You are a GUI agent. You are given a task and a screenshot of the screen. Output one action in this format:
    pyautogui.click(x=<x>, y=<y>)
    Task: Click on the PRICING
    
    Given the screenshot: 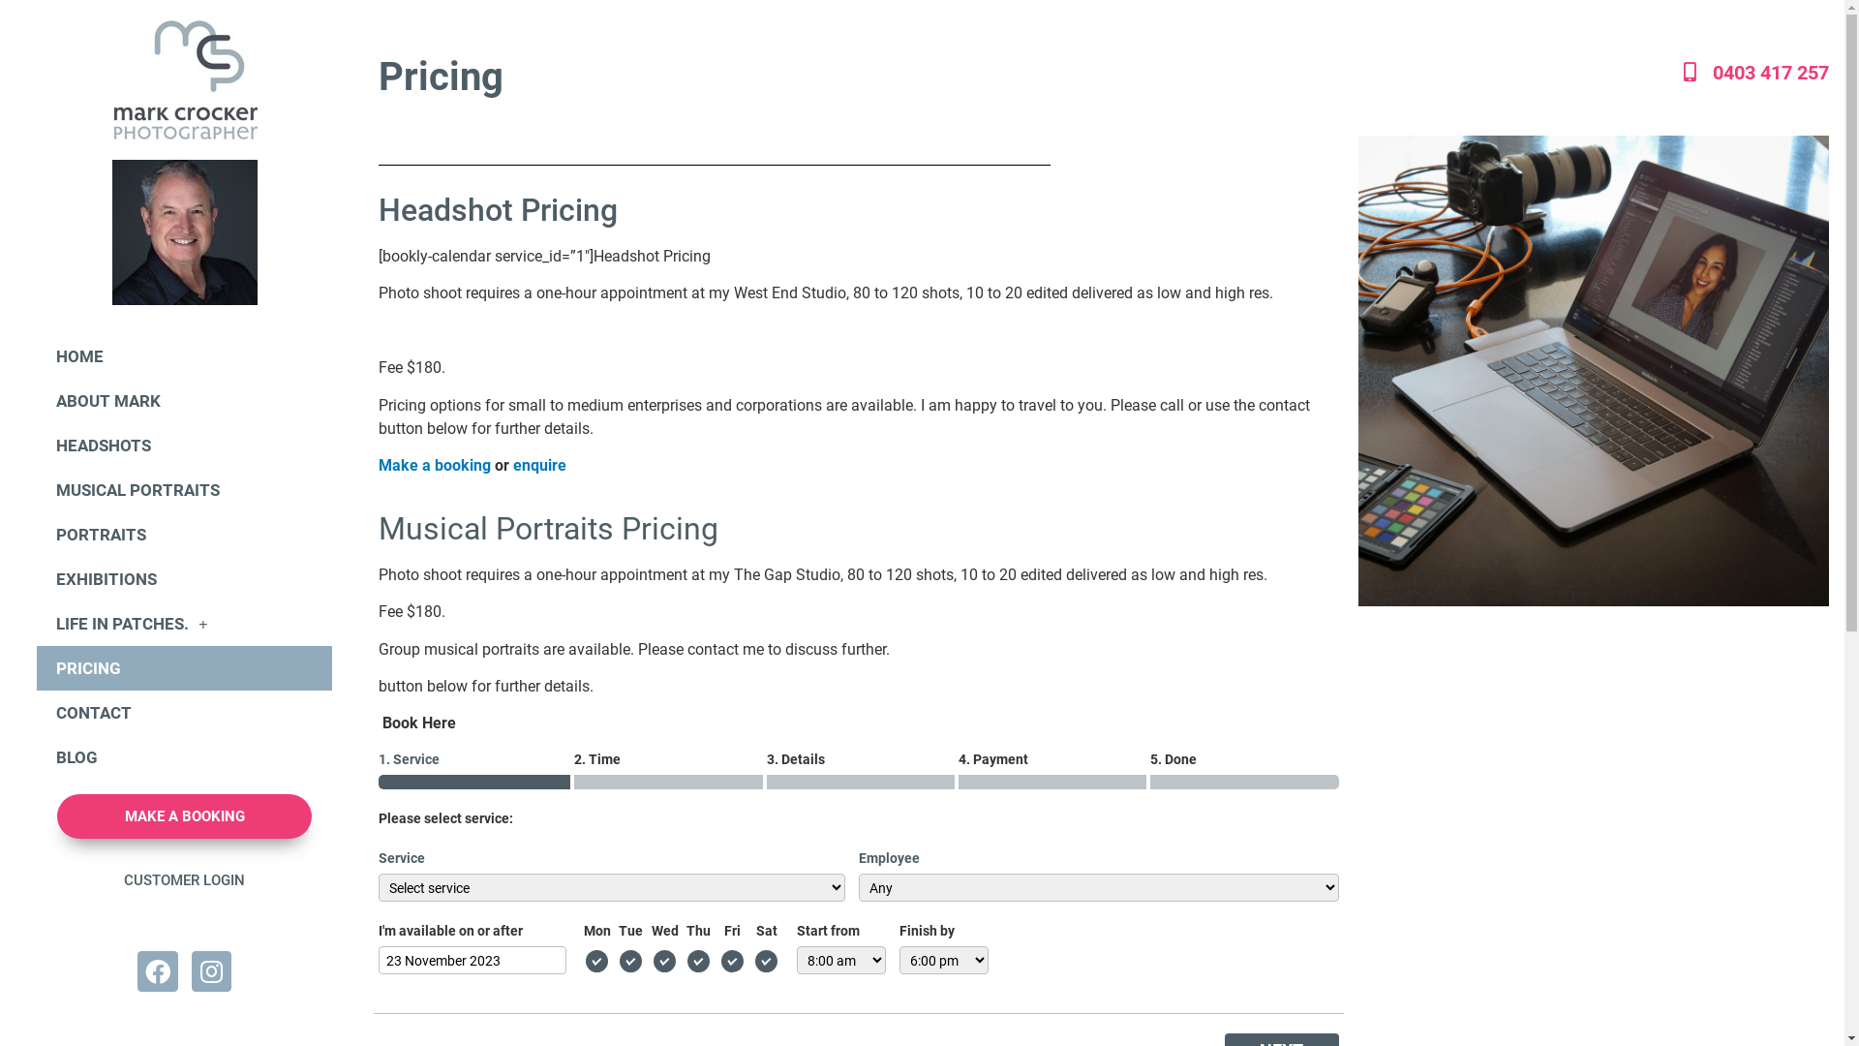 What is the action you would take?
    pyautogui.click(x=184, y=668)
    